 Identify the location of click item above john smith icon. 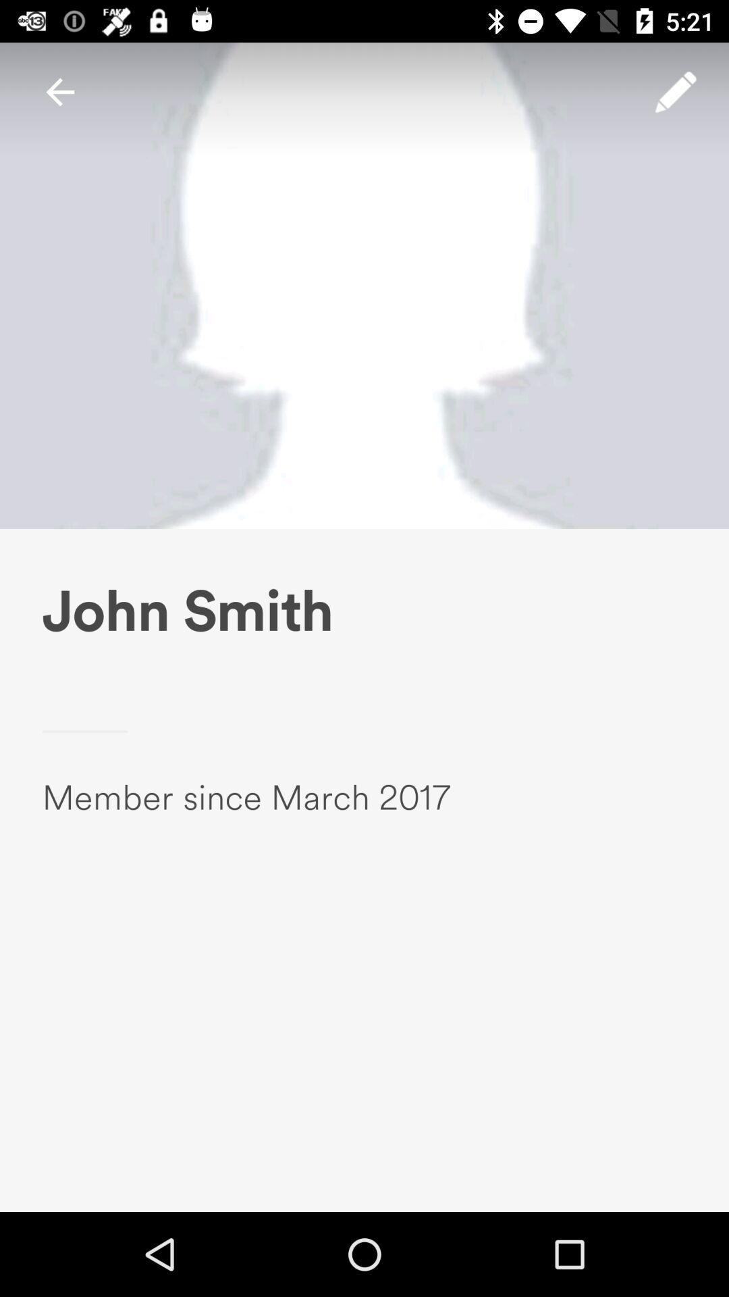
(59, 92).